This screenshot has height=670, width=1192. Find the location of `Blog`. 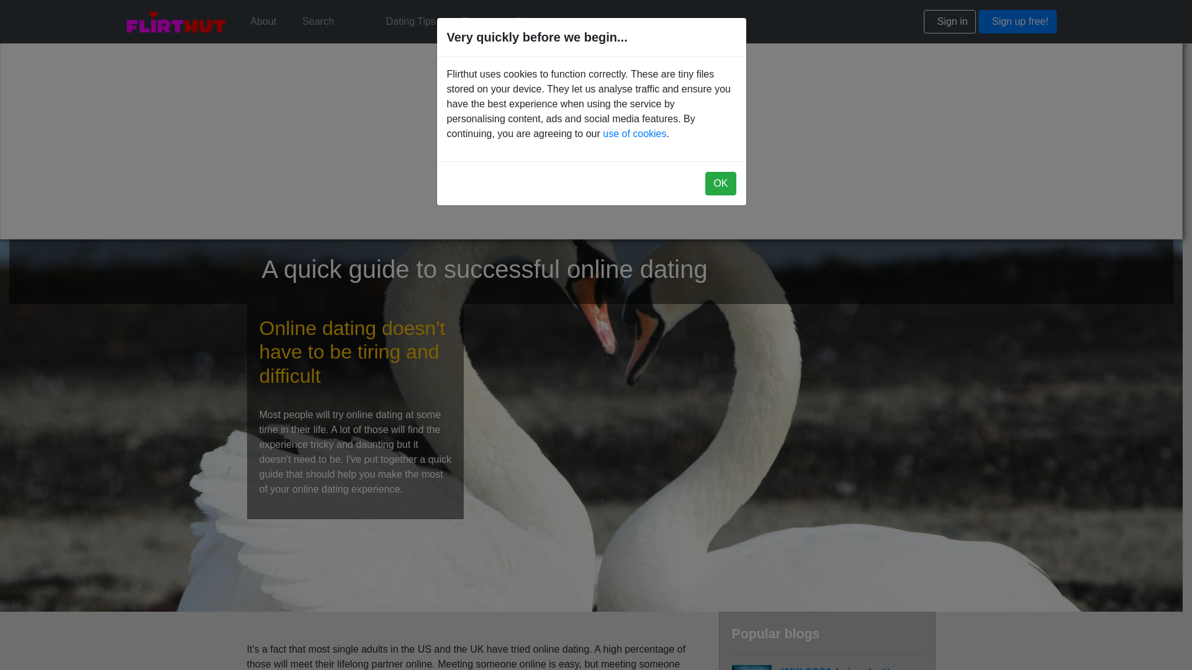

Blog is located at coordinates (526, 22).